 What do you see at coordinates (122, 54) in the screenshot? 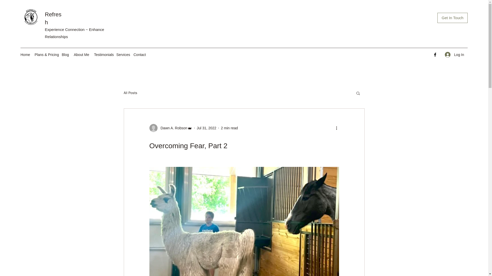
I see `Services` at bounding box center [122, 54].